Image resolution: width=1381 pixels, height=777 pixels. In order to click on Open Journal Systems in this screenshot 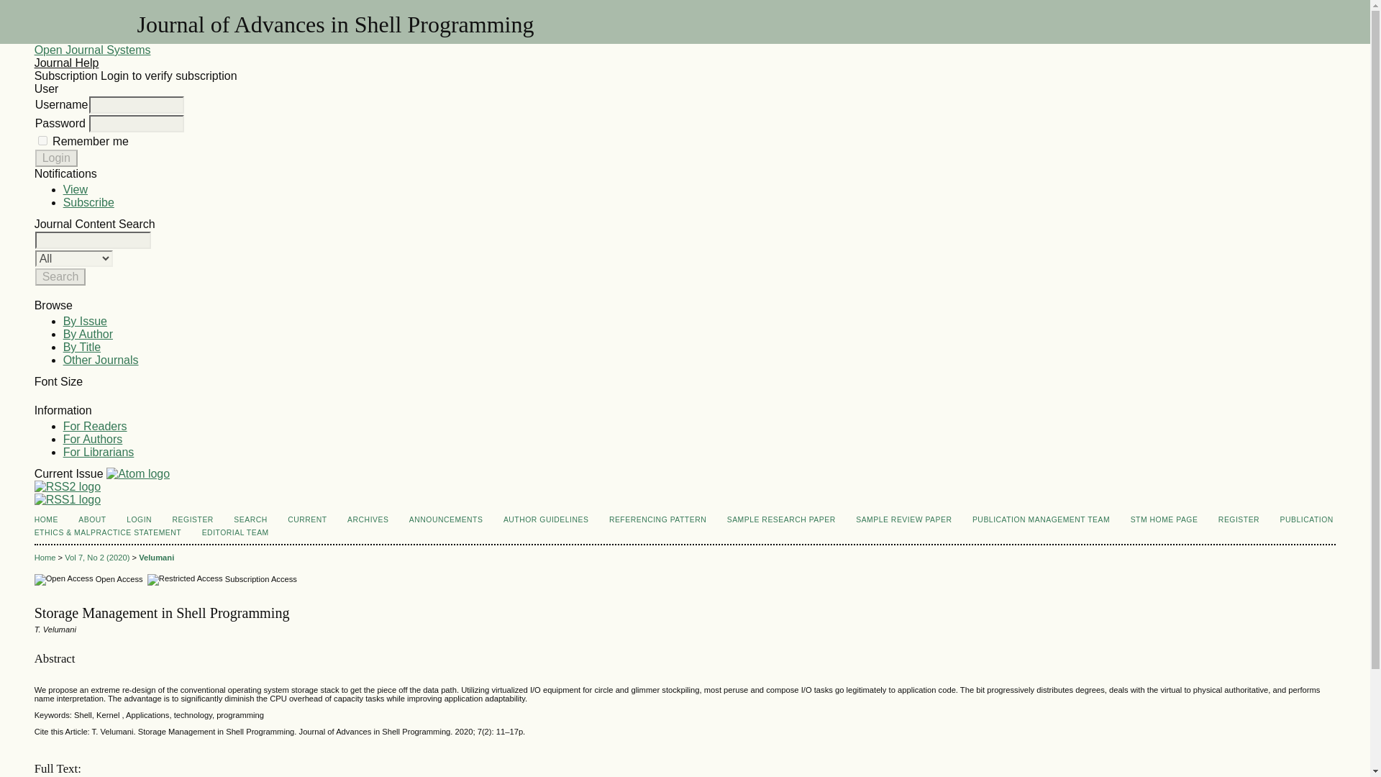, I will do `click(92, 49)`.